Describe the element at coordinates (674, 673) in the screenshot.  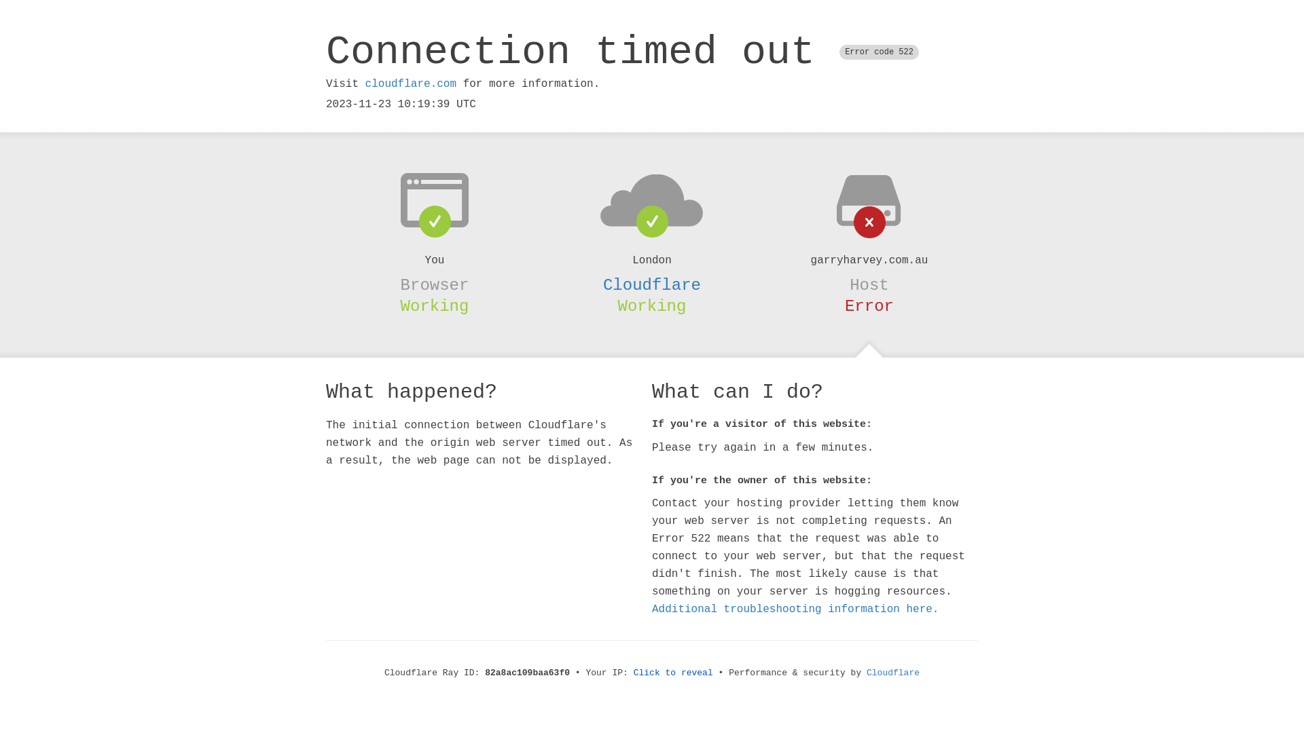
I see `Click to reveal` at that location.